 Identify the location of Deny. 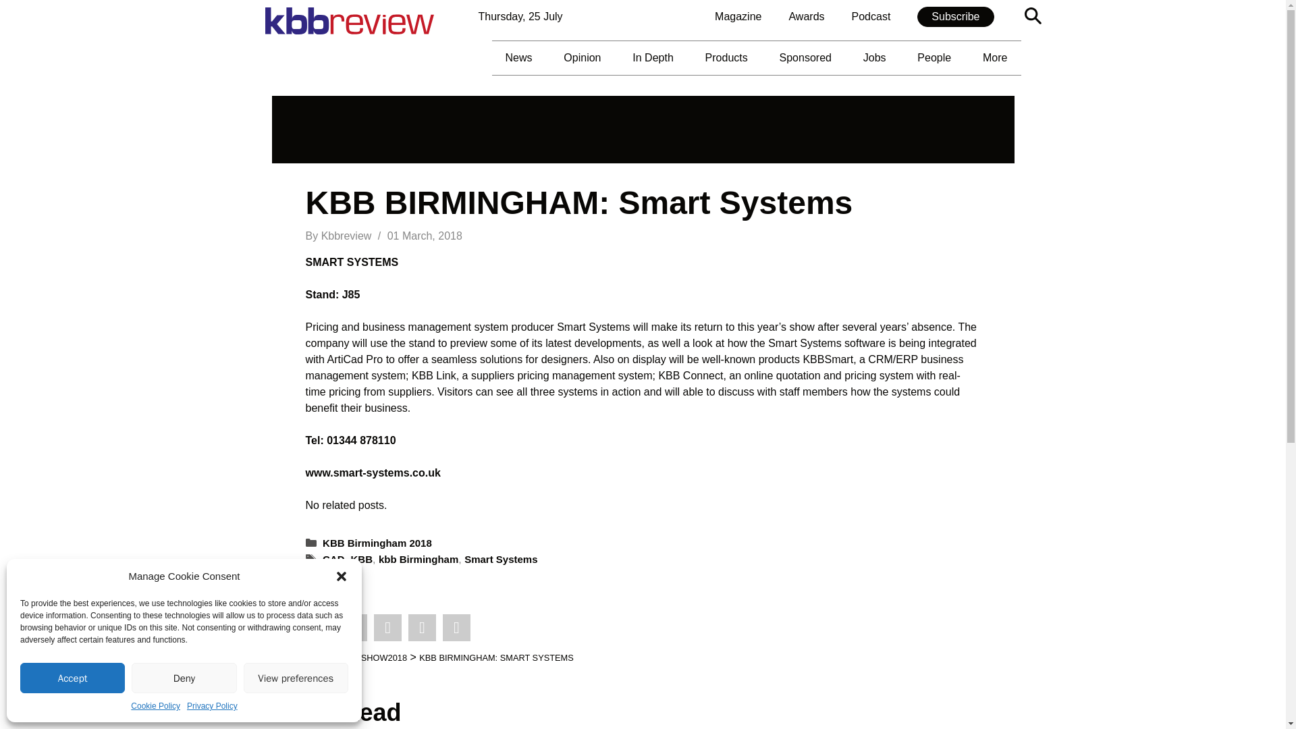
(184, 678).